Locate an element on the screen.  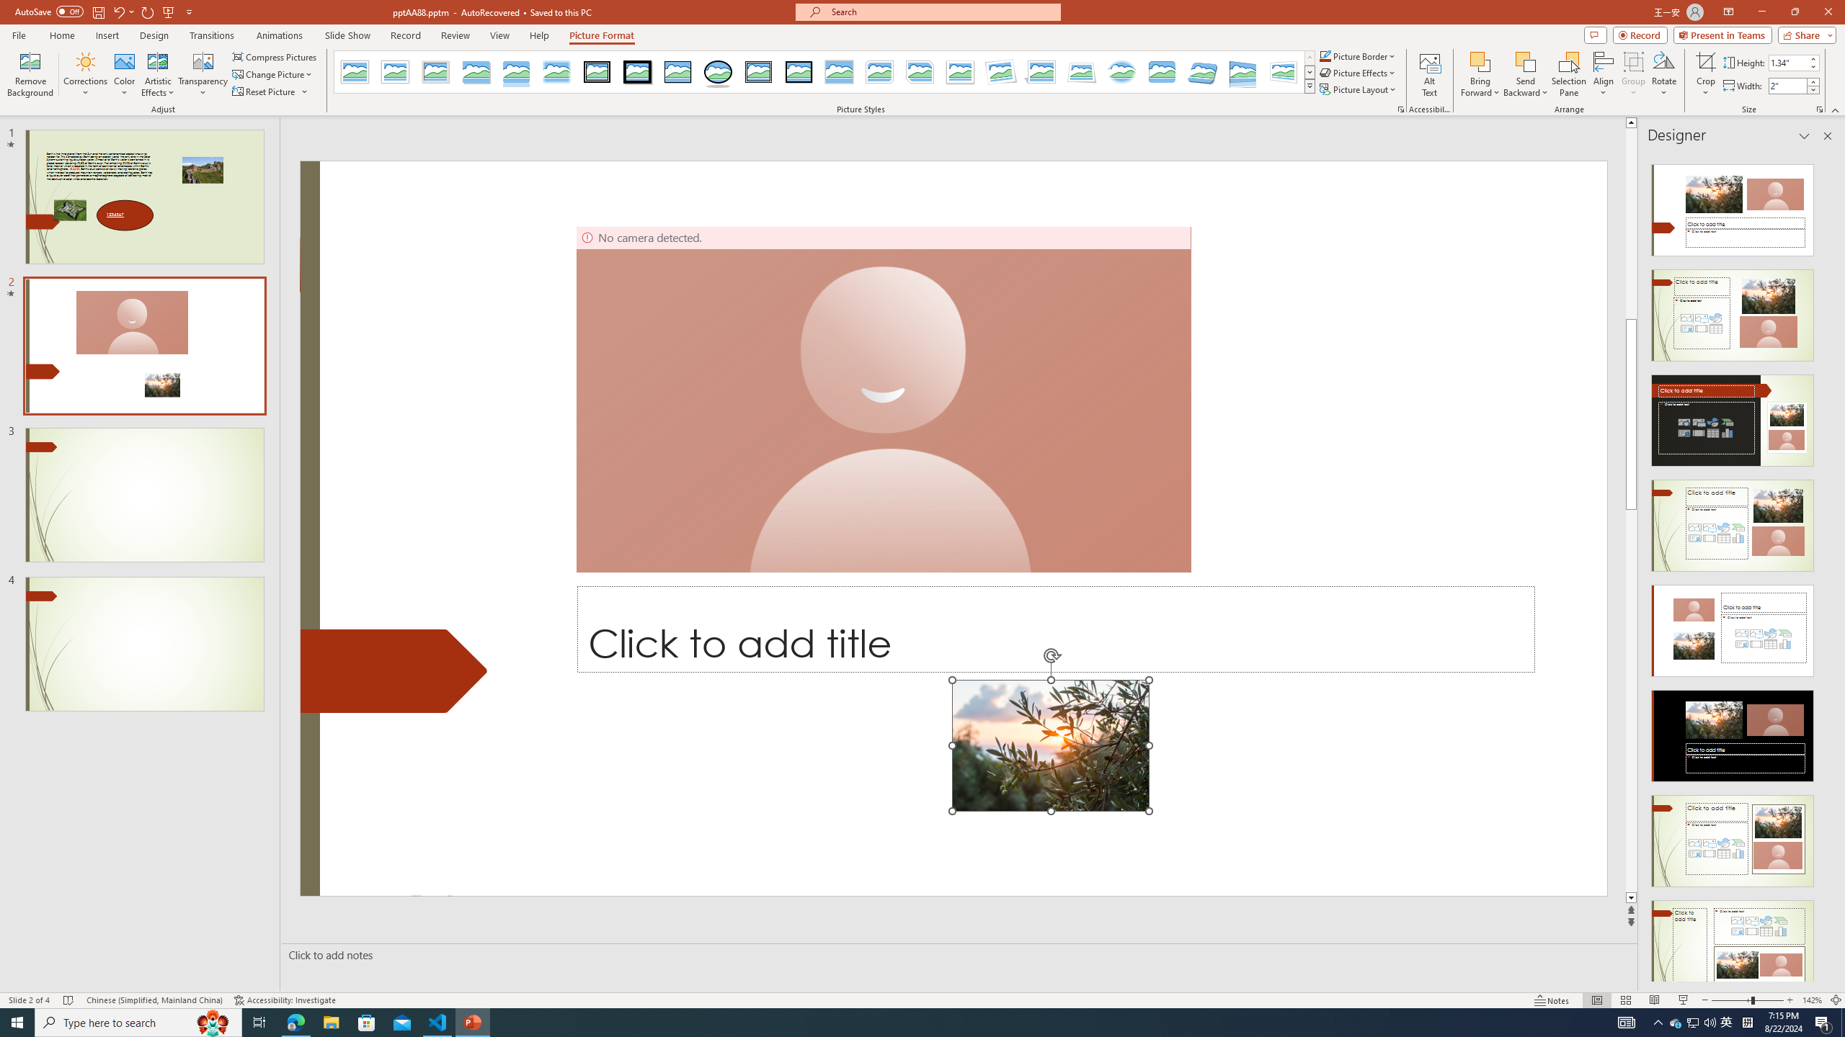
Bring Forward is located at coordinates (1480, 74).